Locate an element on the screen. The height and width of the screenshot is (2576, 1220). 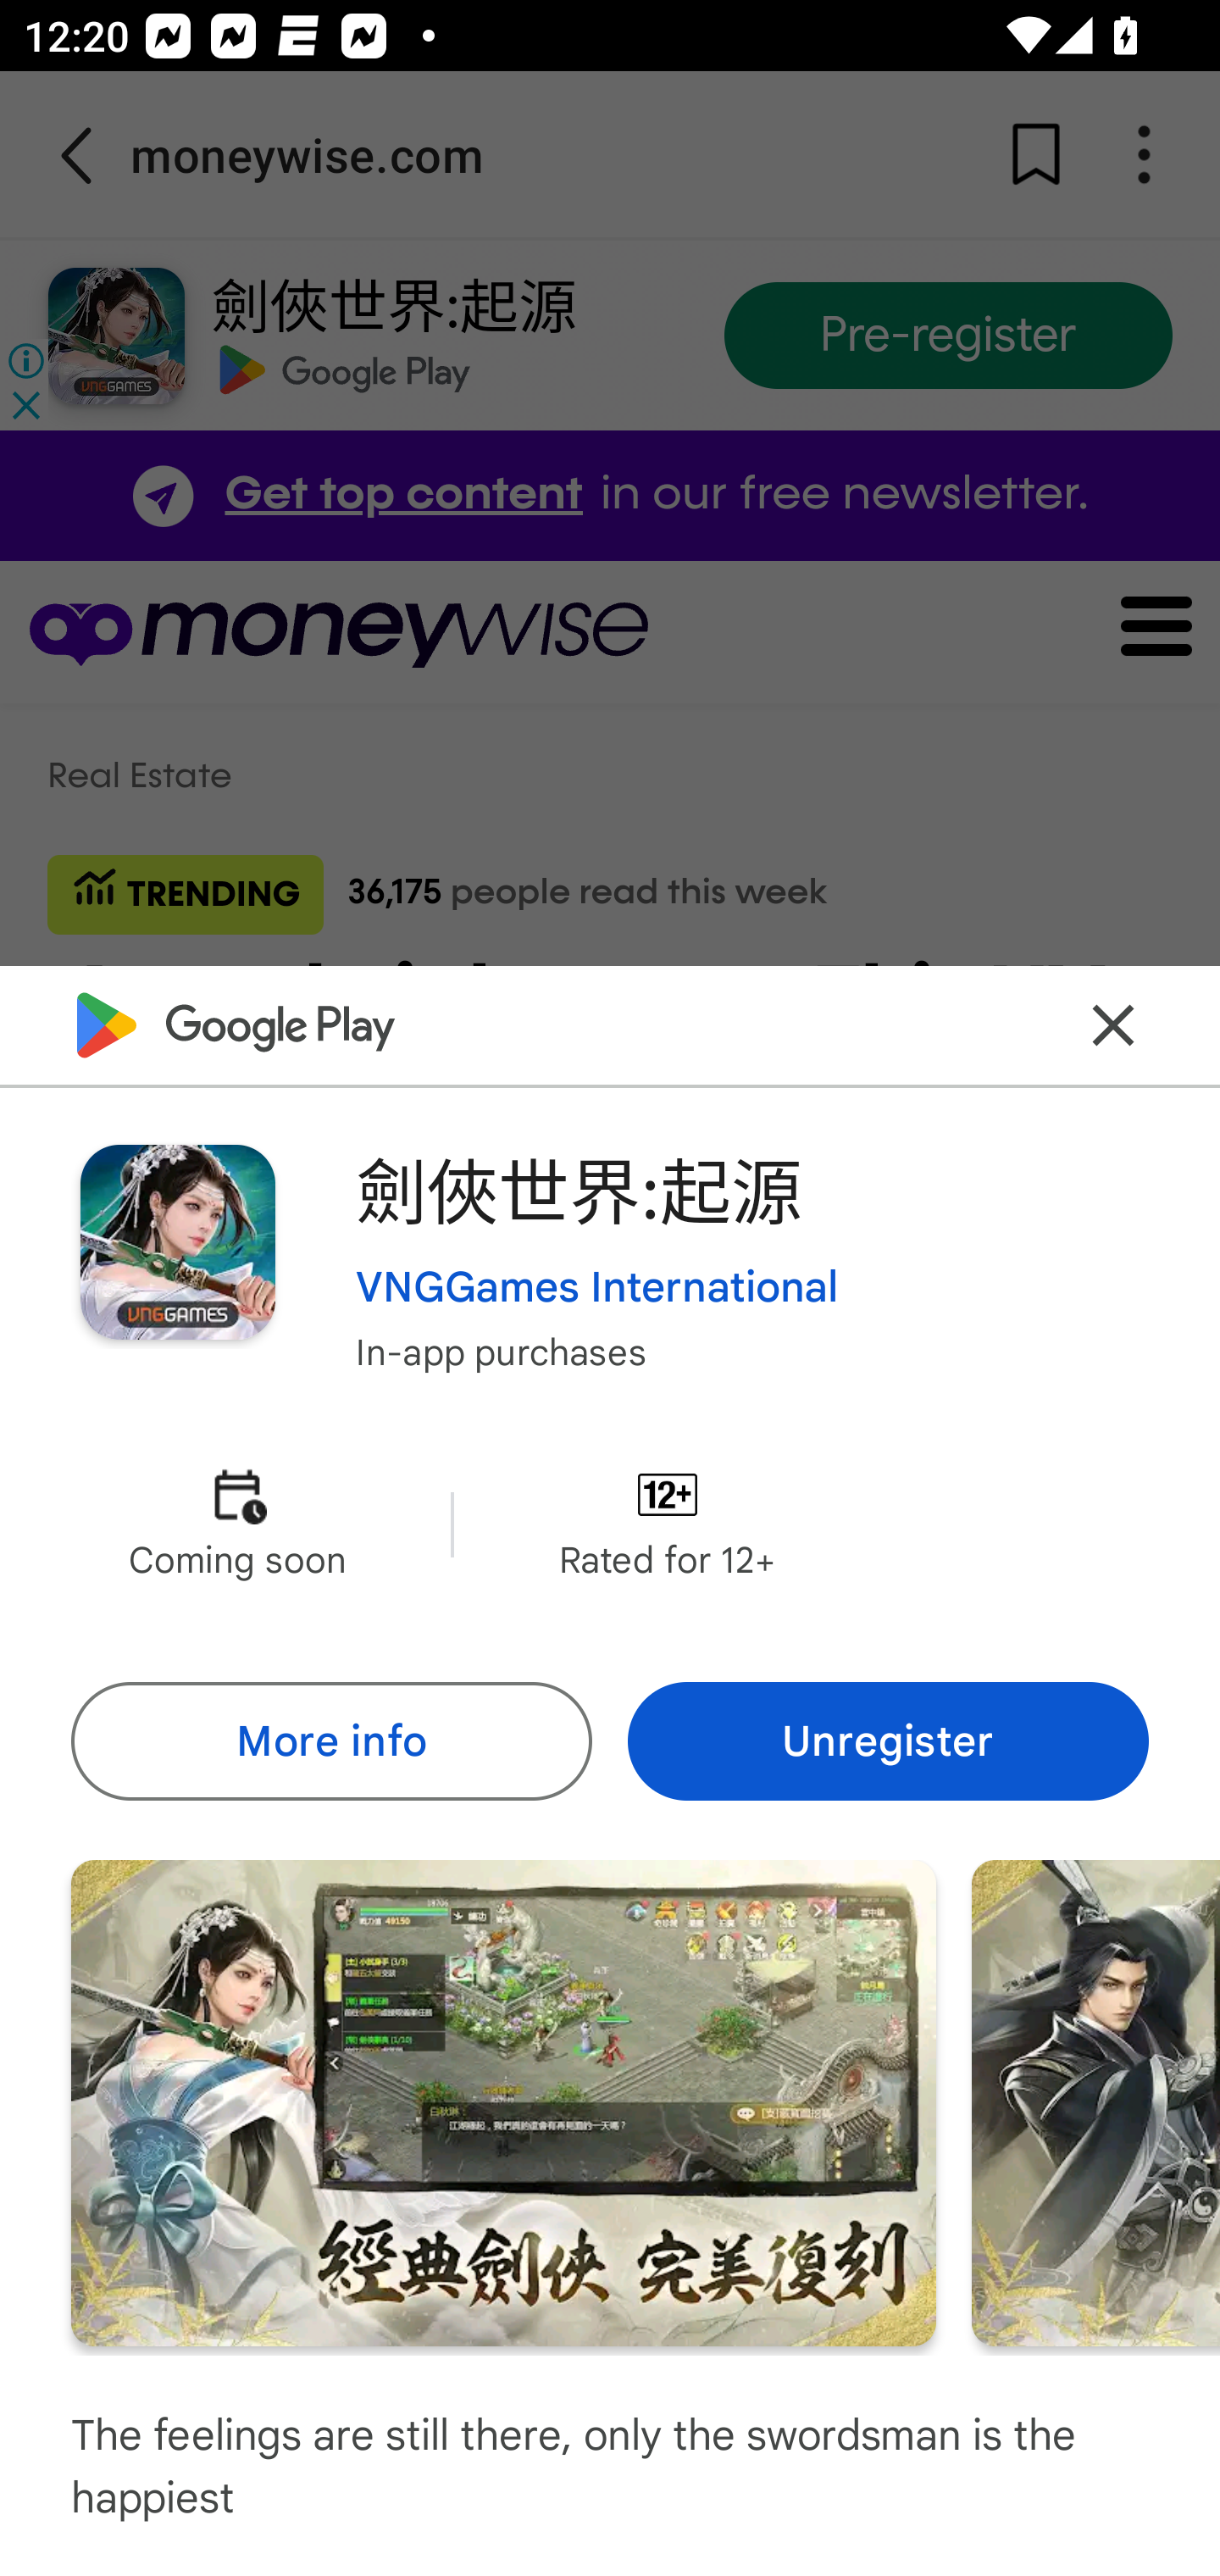
Image of app or game icon for 劍俠世界:起源 is located at coordinates (177, 1242).